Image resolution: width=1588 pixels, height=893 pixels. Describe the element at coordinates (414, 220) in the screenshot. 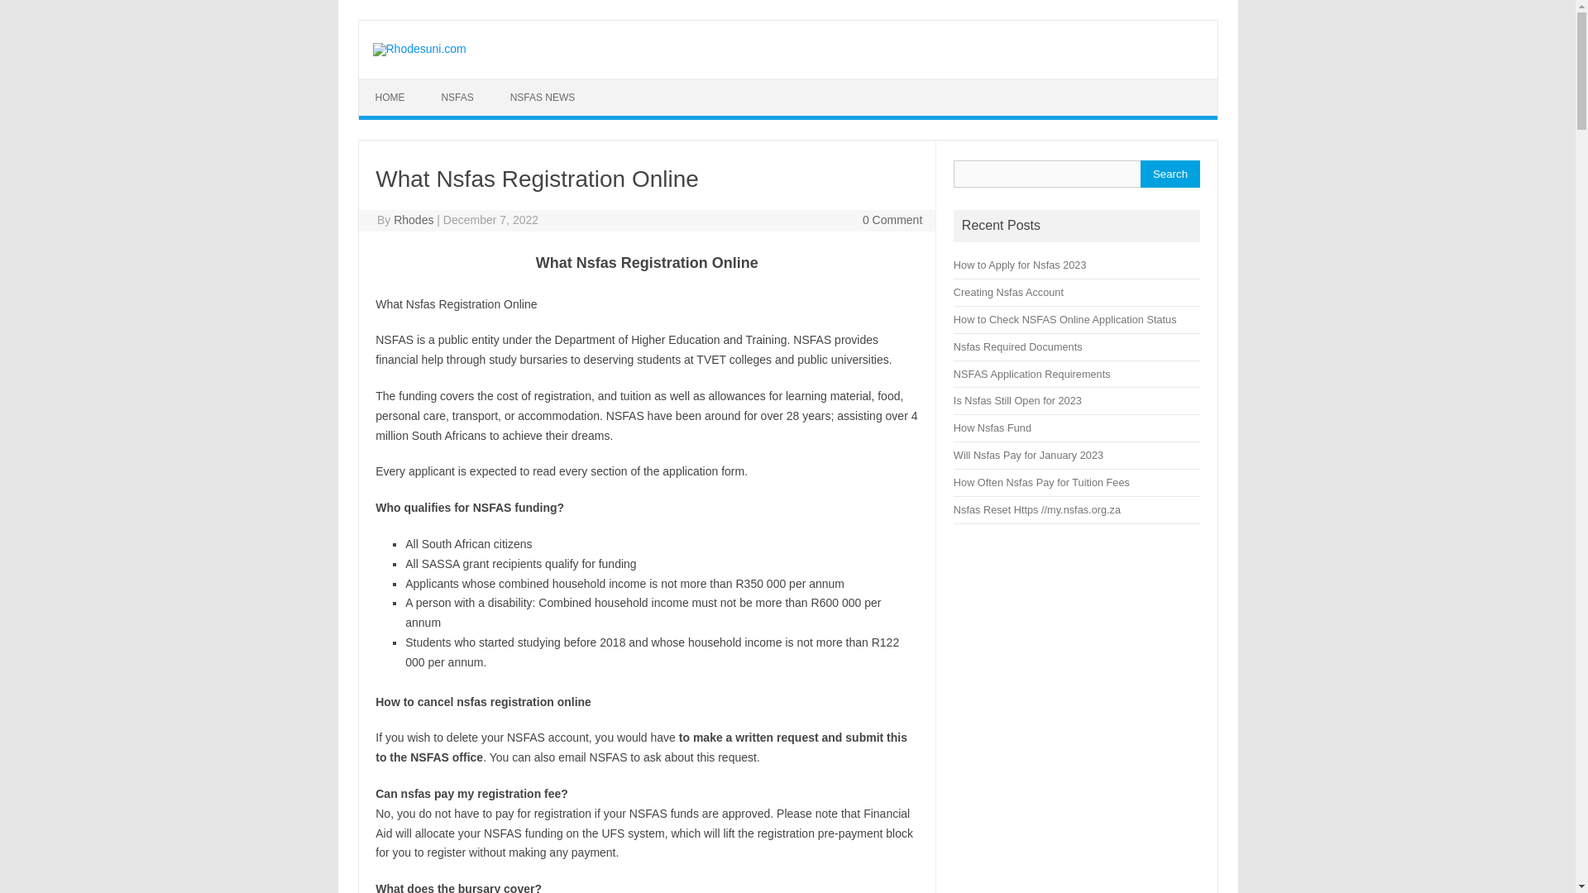

I see `Posts by Rhodes` at that location.